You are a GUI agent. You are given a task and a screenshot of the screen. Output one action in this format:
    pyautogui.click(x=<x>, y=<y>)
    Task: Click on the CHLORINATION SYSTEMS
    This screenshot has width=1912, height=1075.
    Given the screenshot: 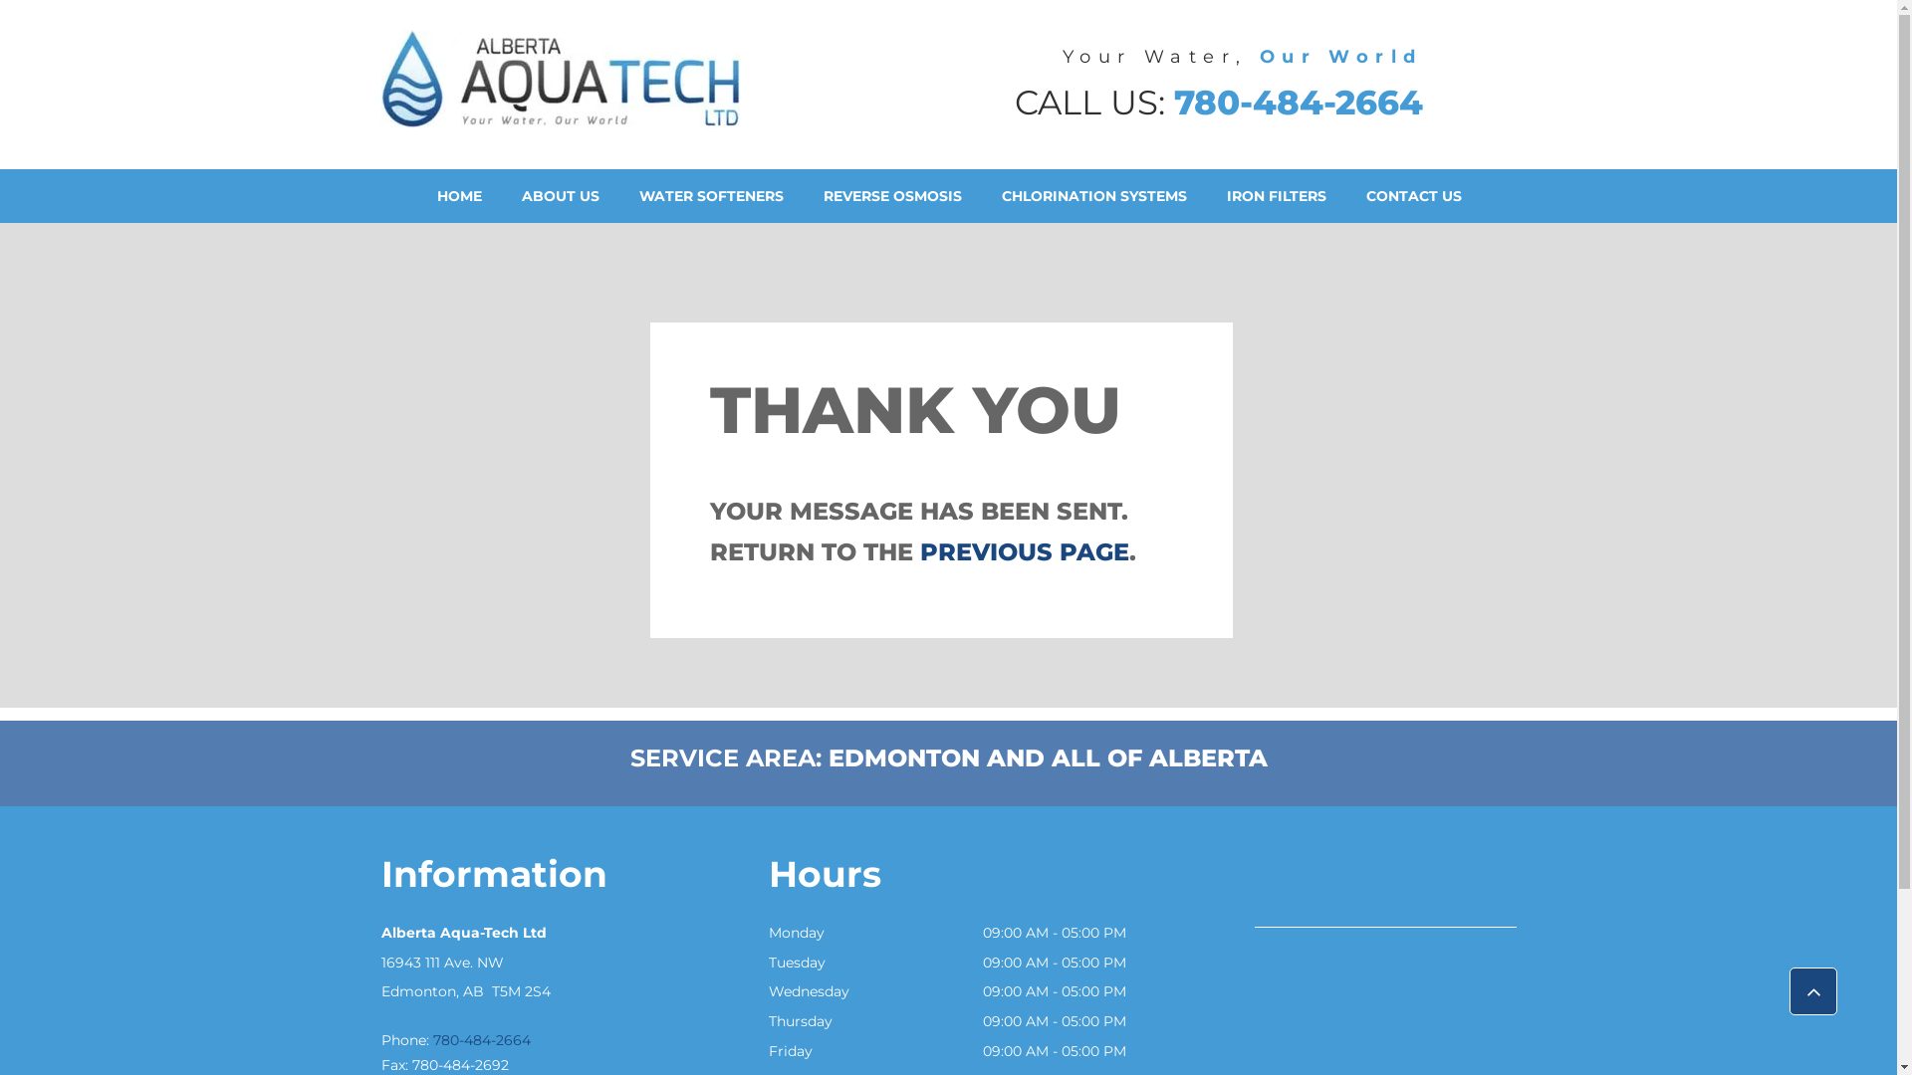 What is the action you would take?
    pyautogui.click(x=1094, y=197)
    